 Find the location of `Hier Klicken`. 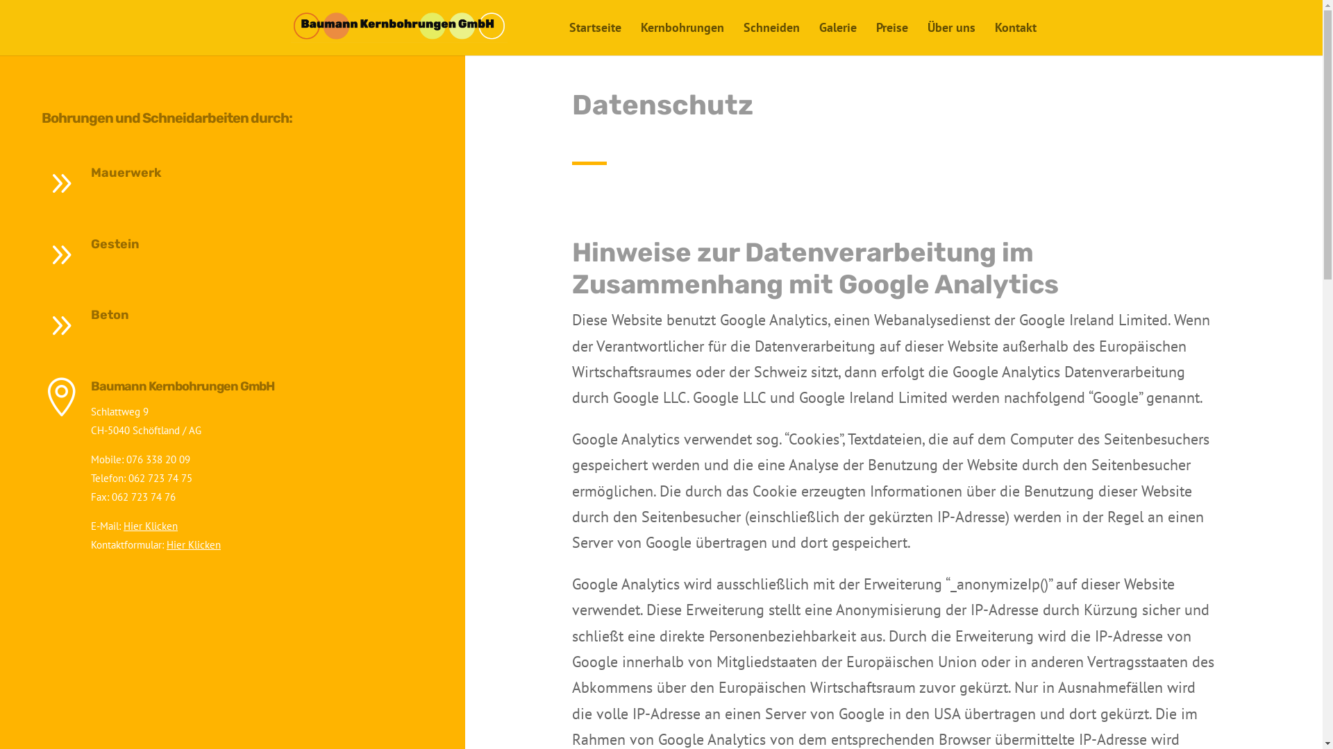

Hier Klicken is located at coordinates (194, 545).